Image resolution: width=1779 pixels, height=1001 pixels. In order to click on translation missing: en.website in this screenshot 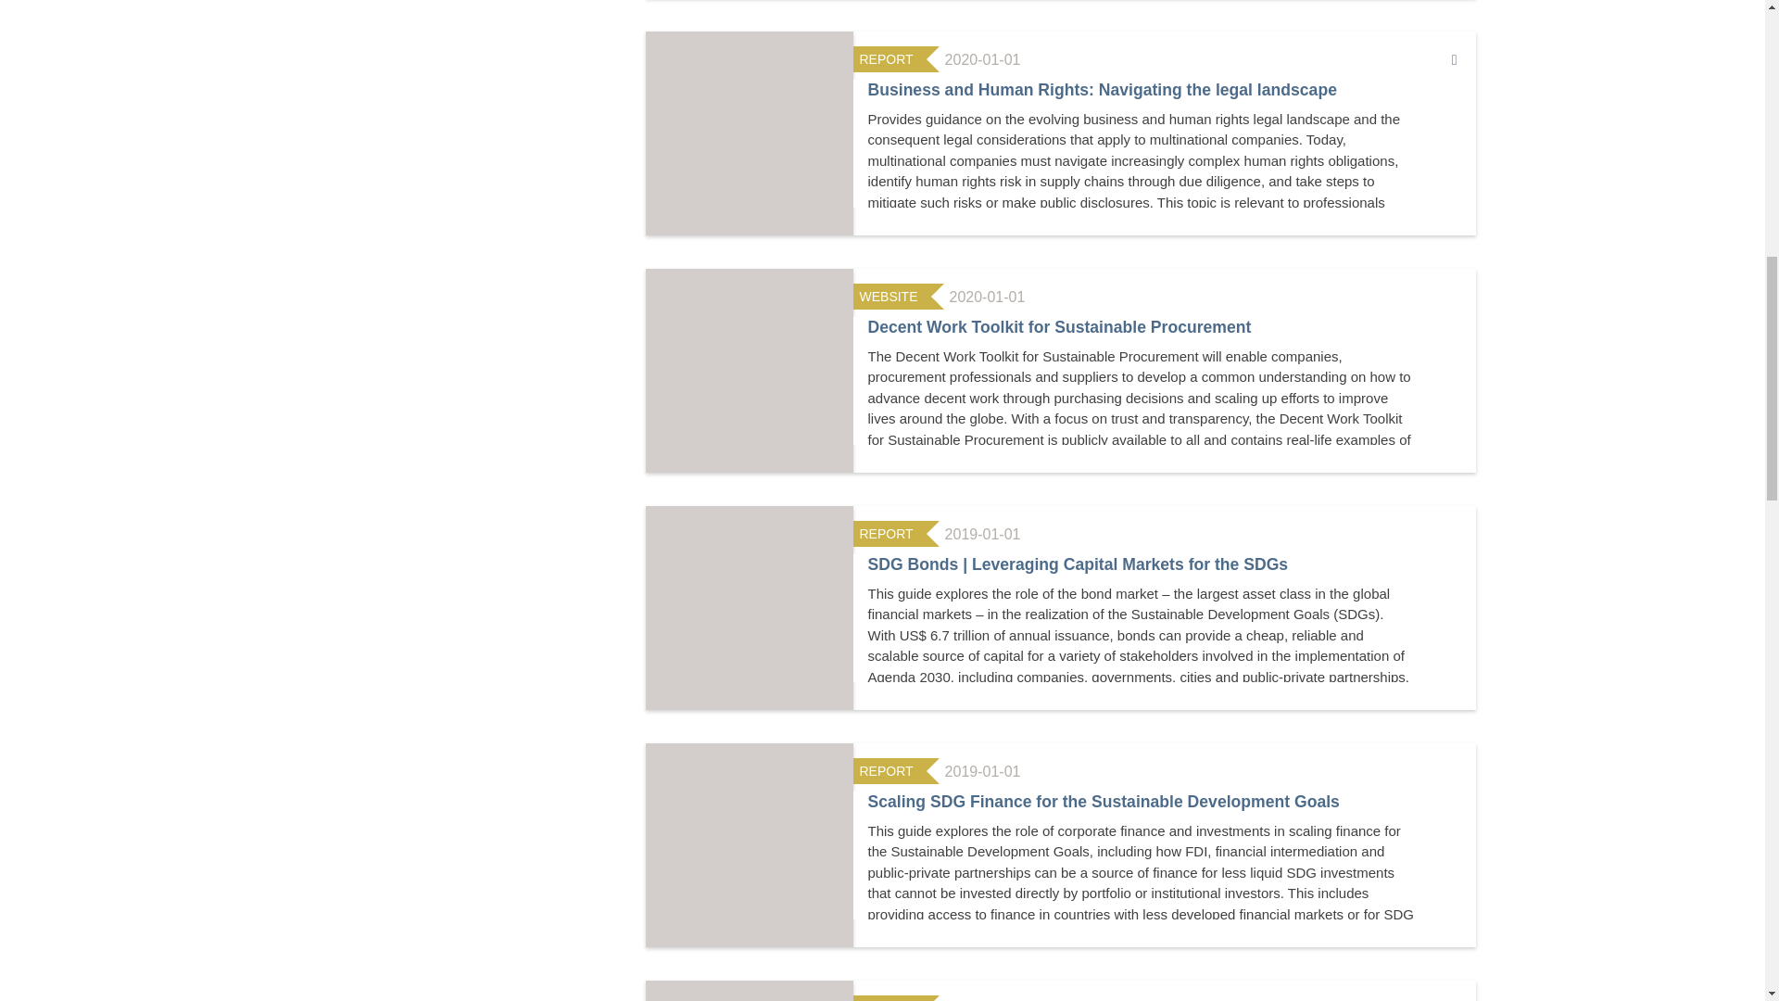, I will do `click(888, 297)`.